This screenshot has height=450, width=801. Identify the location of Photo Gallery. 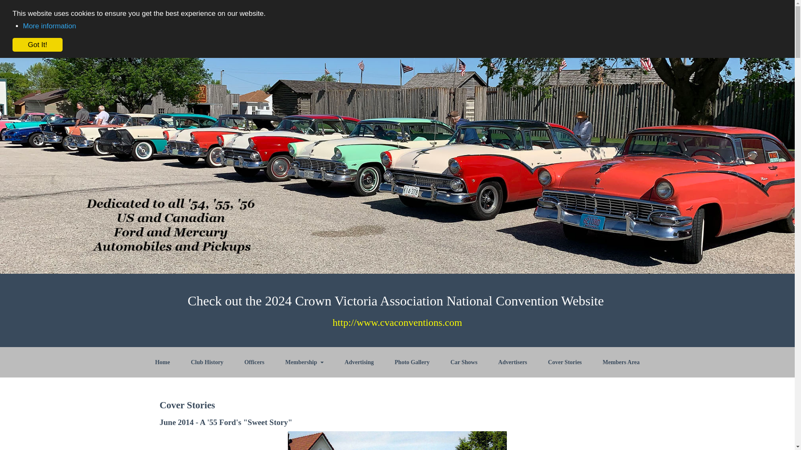
(412, 362).